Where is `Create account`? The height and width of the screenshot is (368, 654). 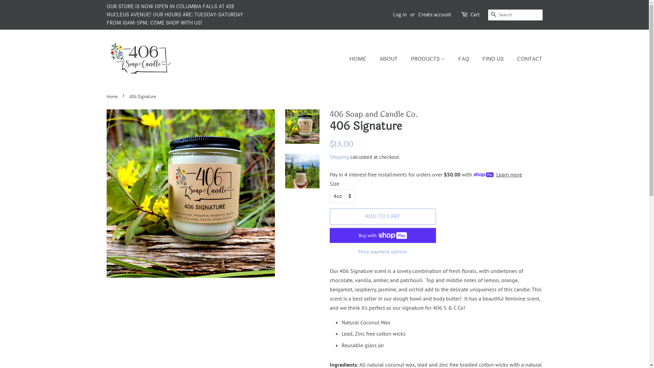
Create account is located at coordinates (435, 15).